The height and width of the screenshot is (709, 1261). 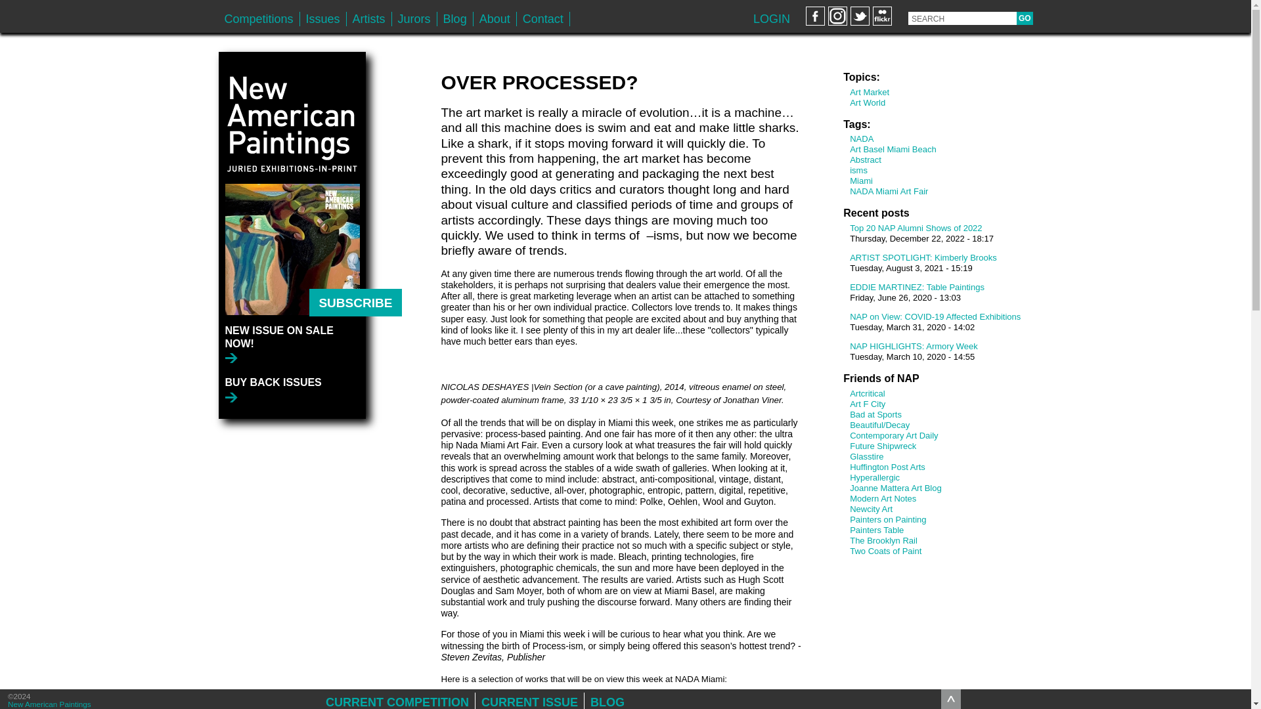 I want to click on About, so click(x=495, y=18).